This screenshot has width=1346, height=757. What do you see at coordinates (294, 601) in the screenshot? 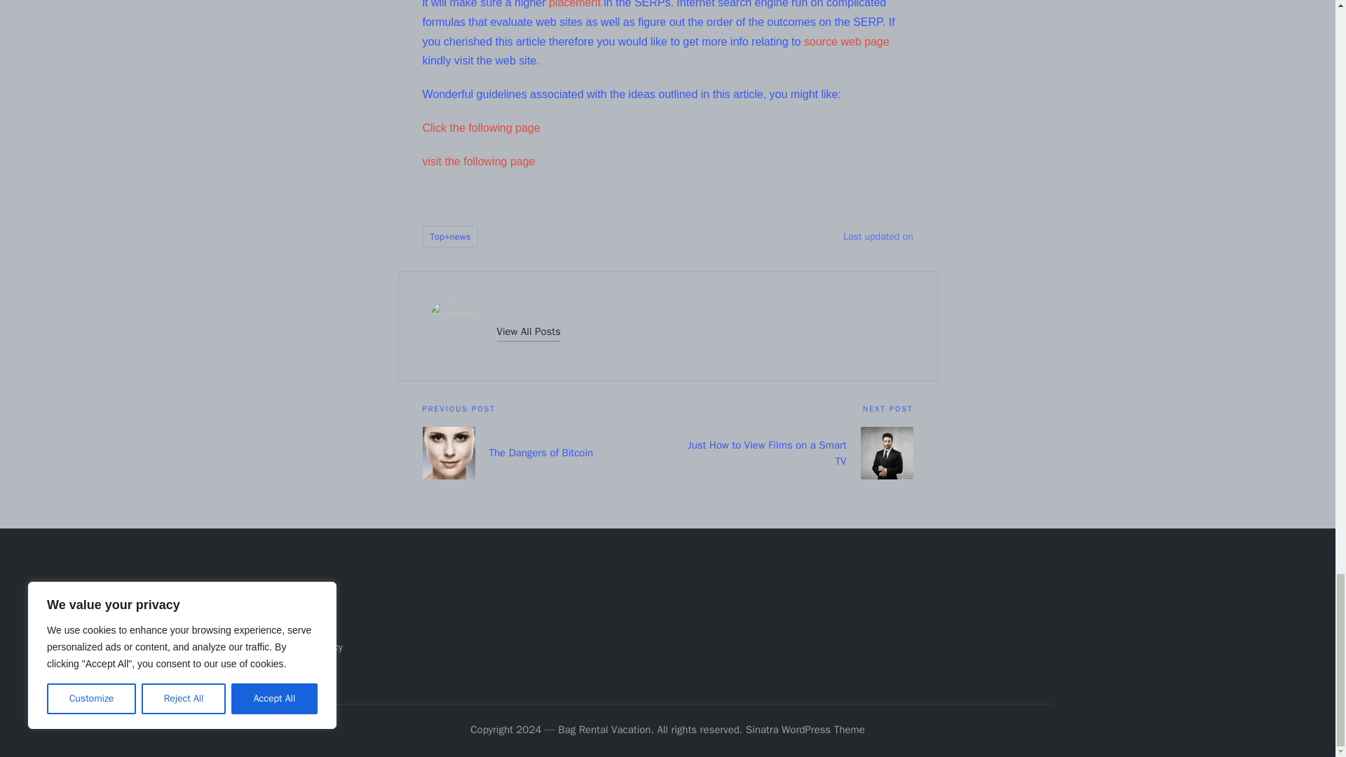
I see `About` at bounding box center [294, 601].